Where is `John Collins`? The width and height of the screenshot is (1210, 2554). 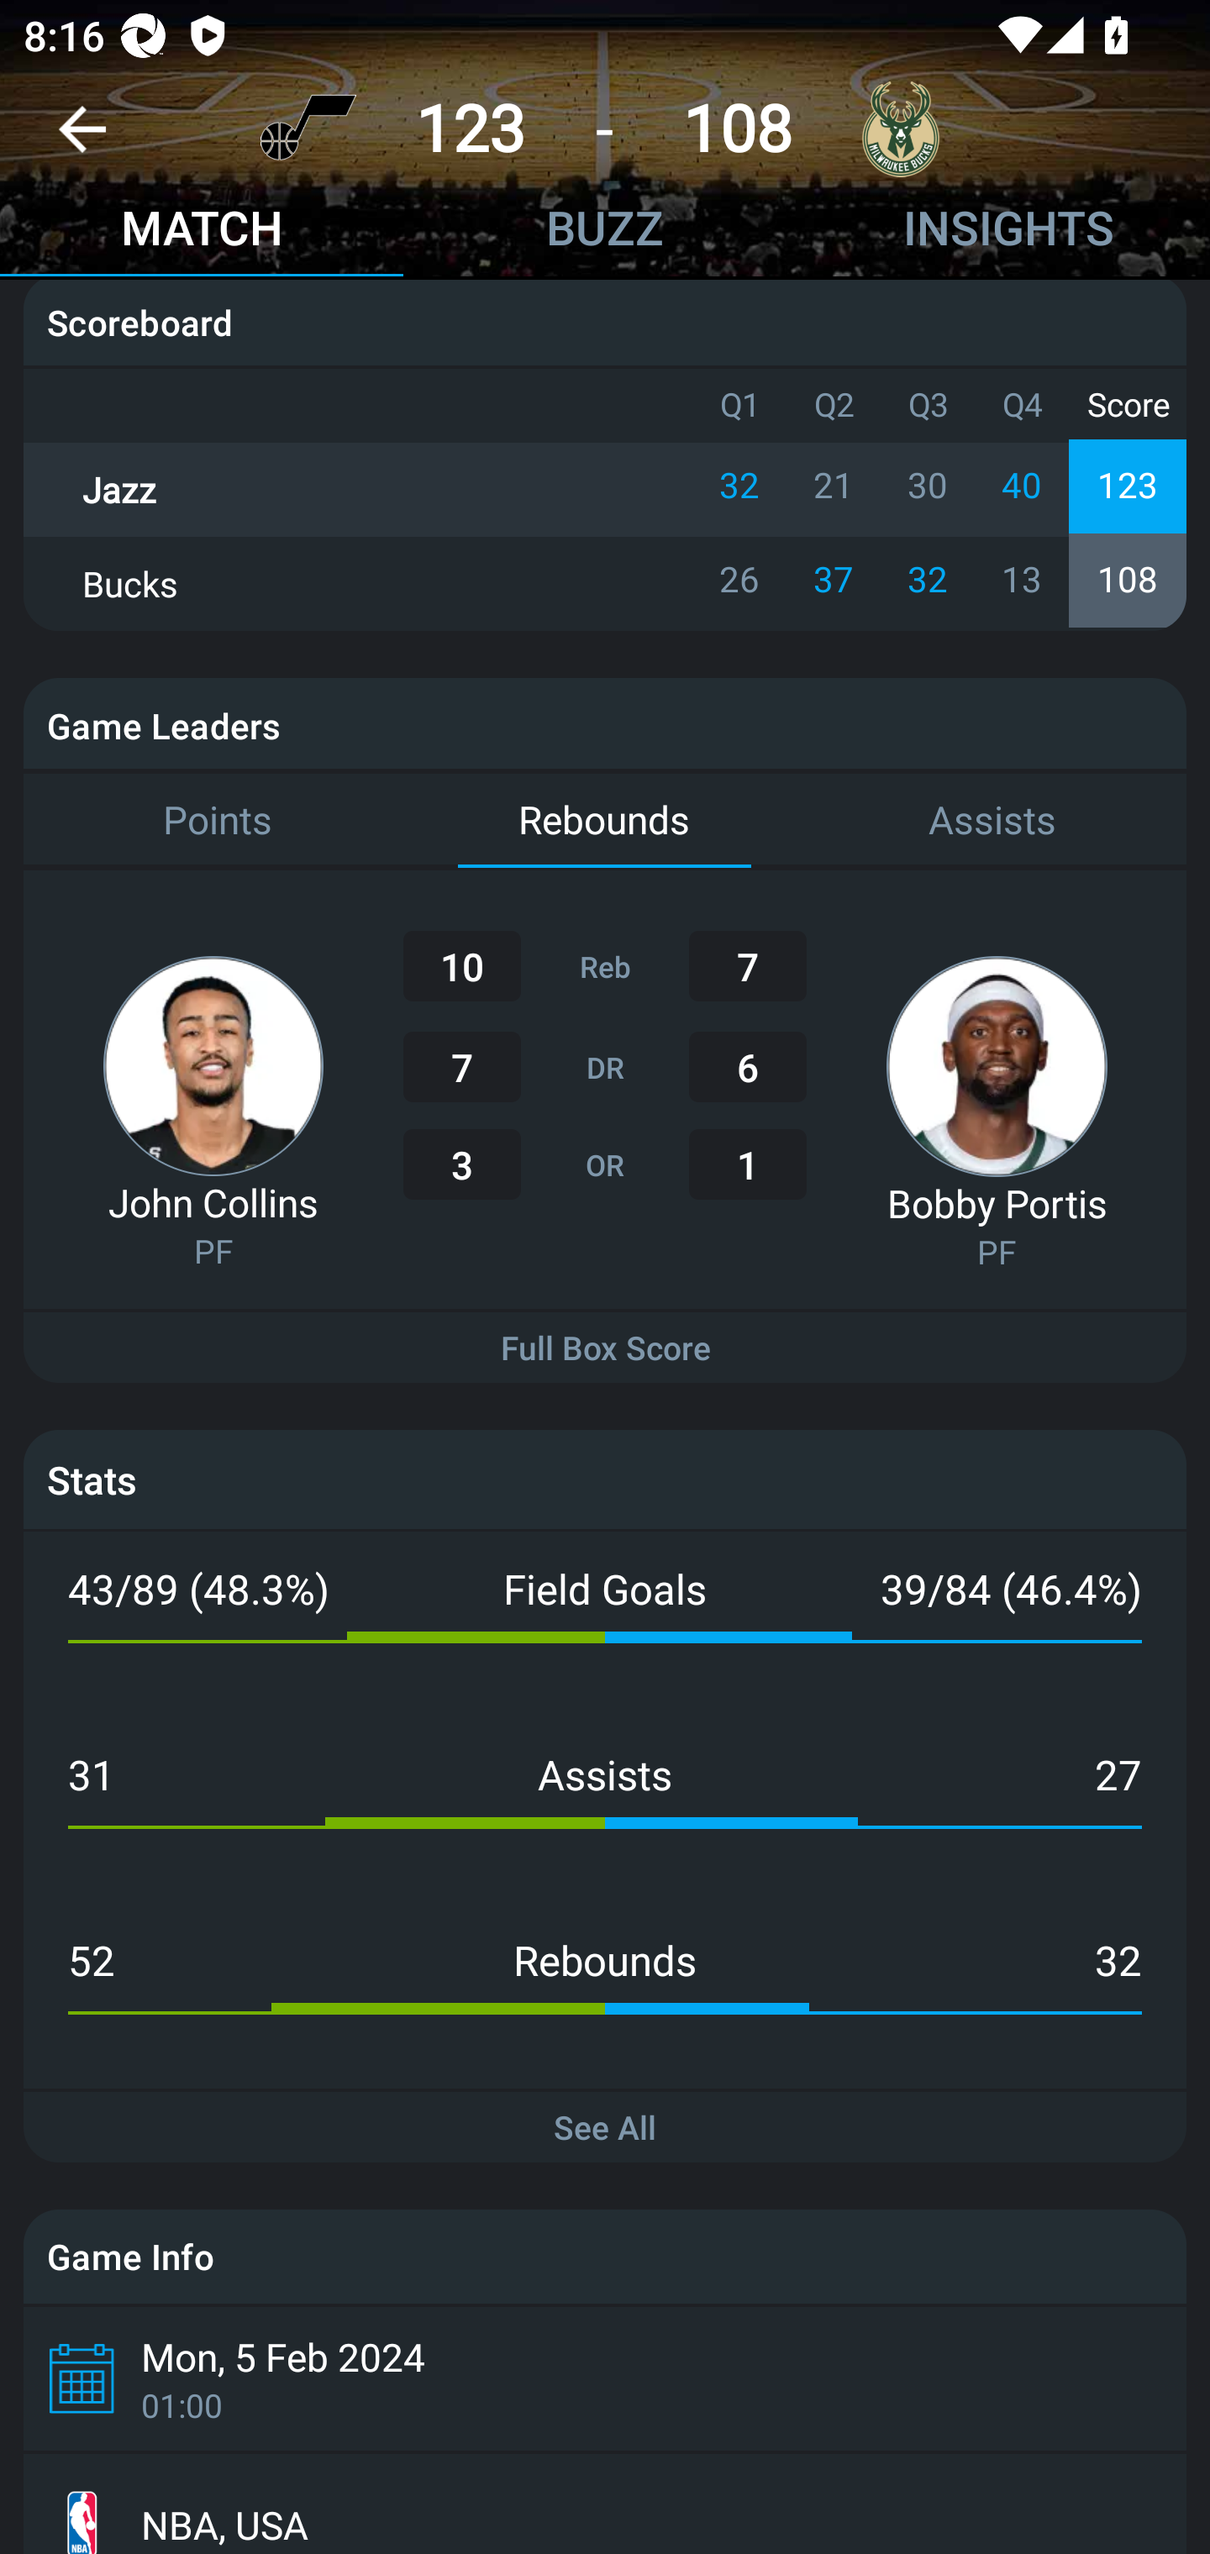
John Collins is located at coordinates (213, 1203).